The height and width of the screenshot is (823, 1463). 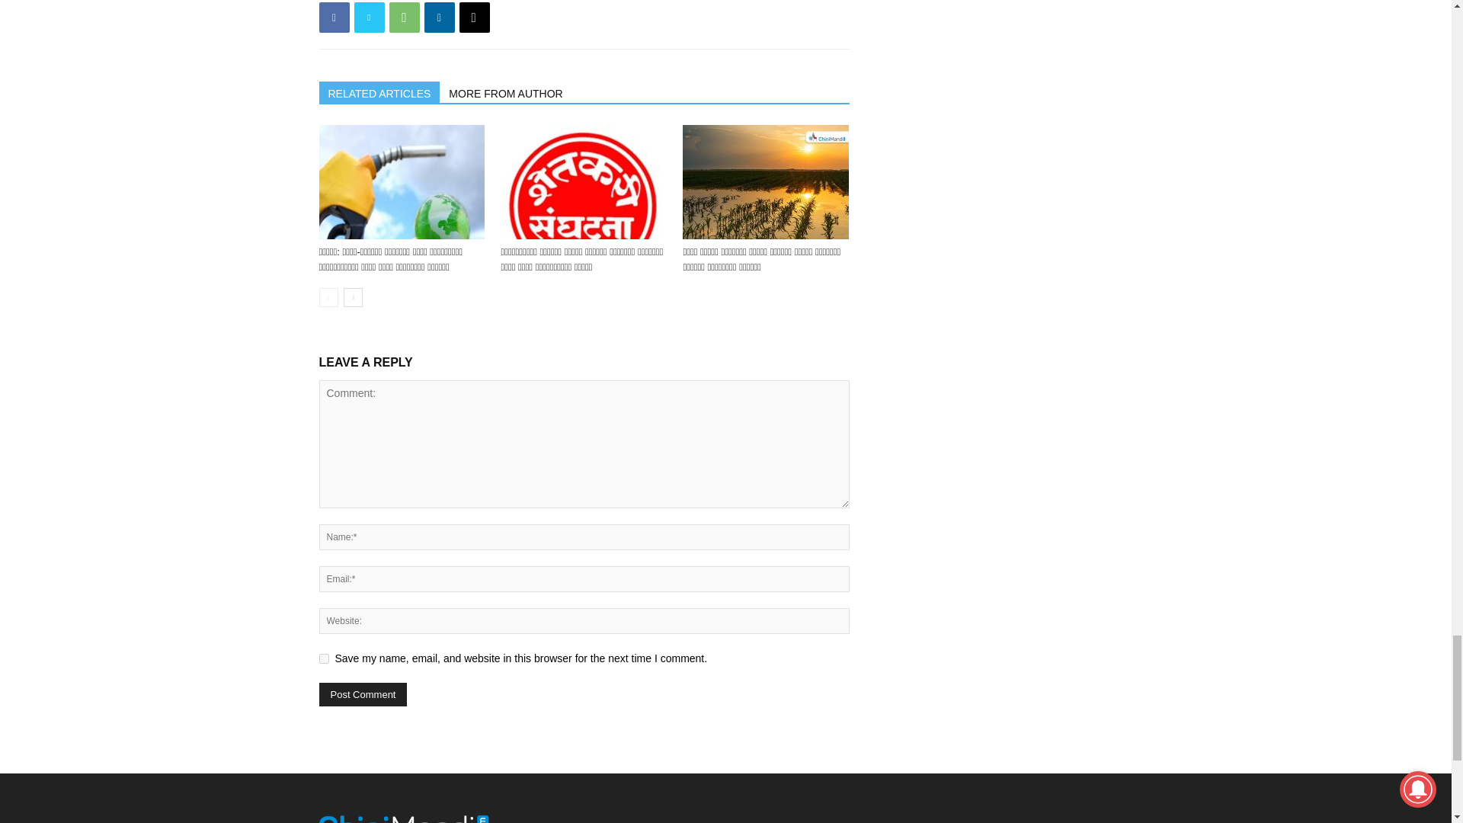 I want to click on Post Comment, so click(x=363, y=694).